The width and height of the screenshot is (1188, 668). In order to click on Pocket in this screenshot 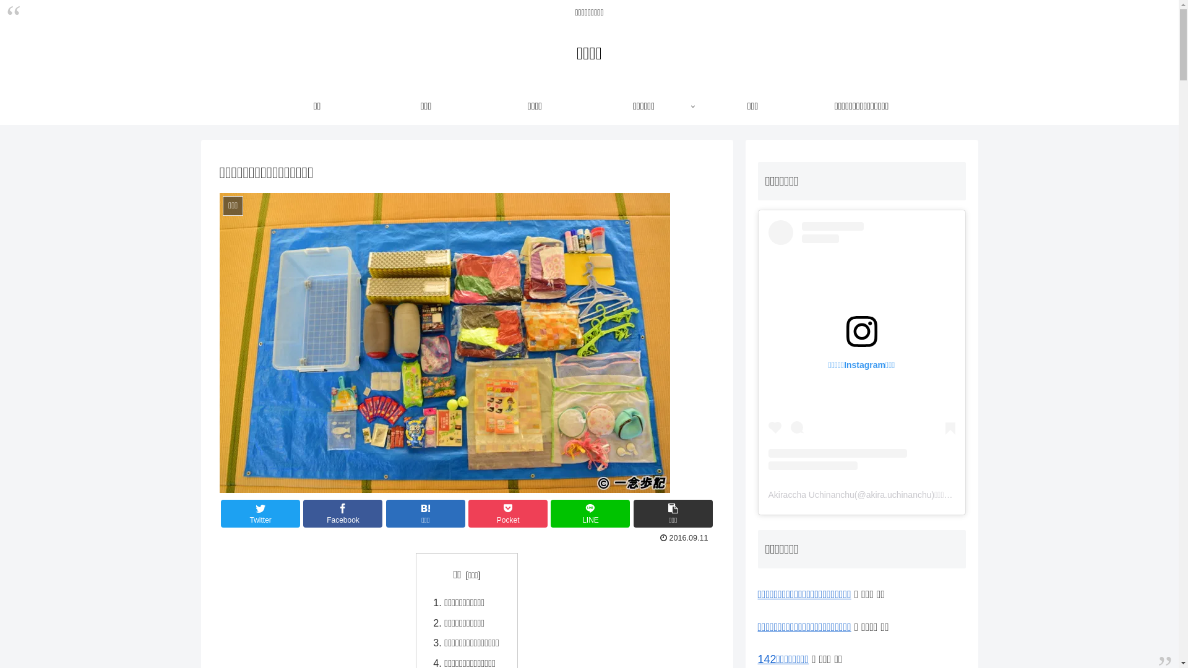, I will do `click(508, 513)`.